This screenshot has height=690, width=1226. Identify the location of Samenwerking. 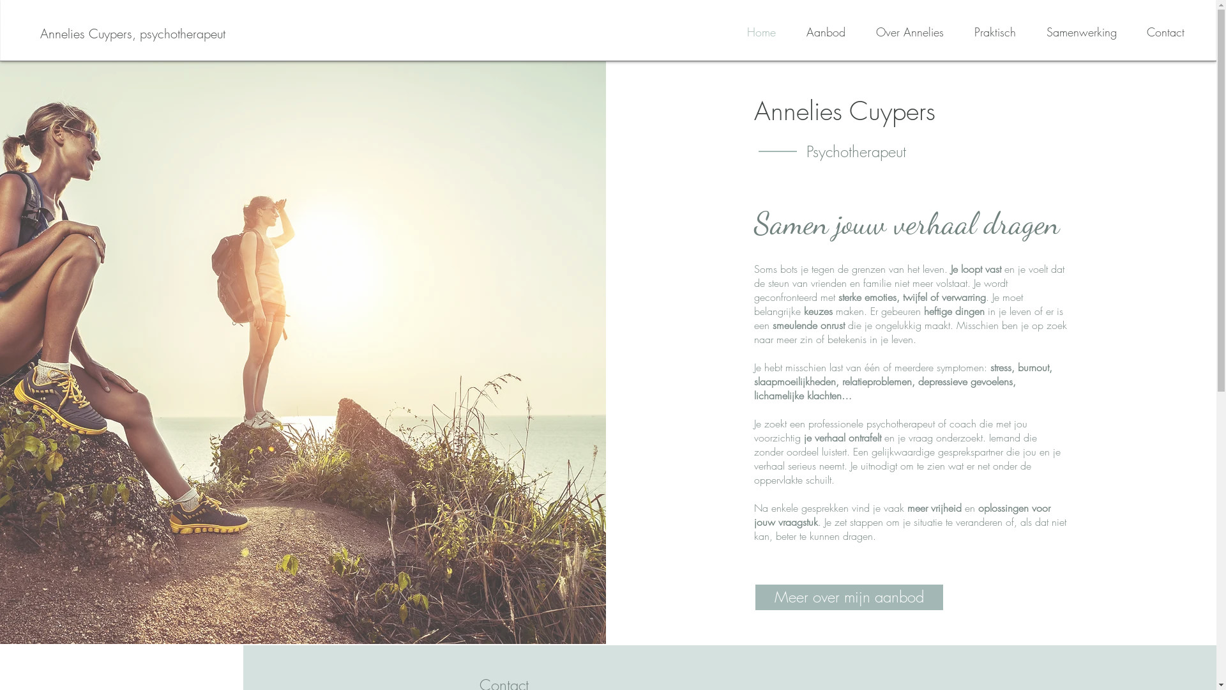
(1073, 32).